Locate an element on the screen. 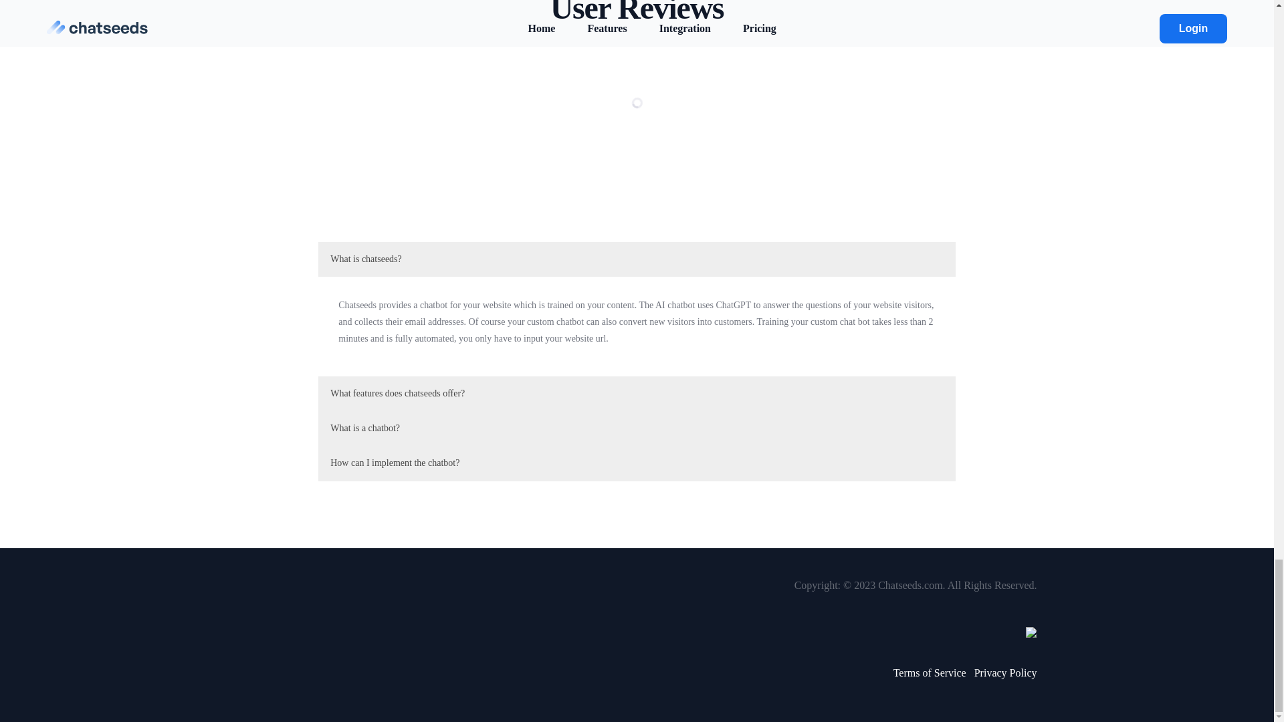 The width and height of the screenshot is (1284, 722). What is chatseeds? is located at coordinates (637, 259).